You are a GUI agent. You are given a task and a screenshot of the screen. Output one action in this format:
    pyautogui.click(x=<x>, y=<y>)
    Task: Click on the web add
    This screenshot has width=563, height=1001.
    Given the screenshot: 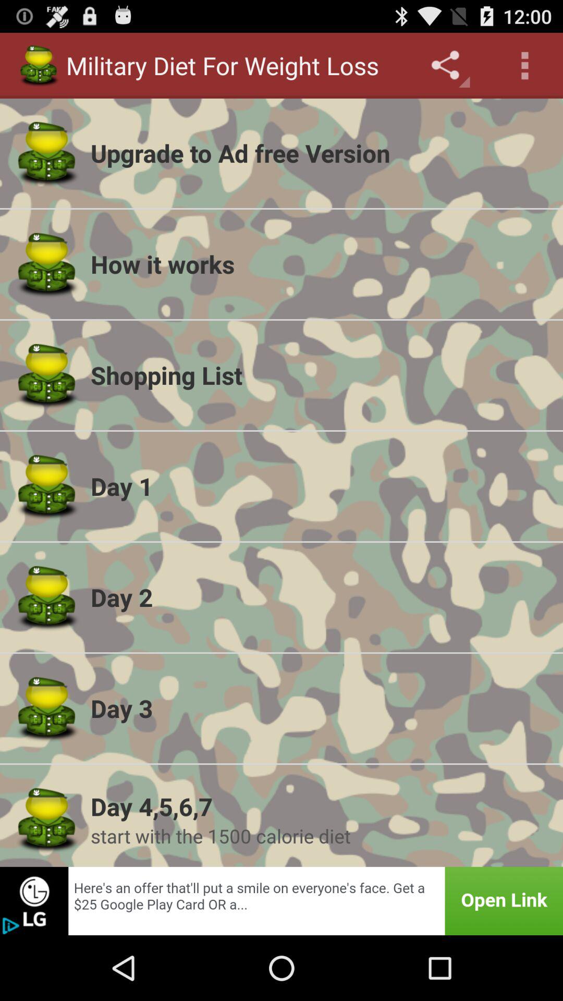 What is the action you would take?
    pyautogui.click(x=281, y=901)
    